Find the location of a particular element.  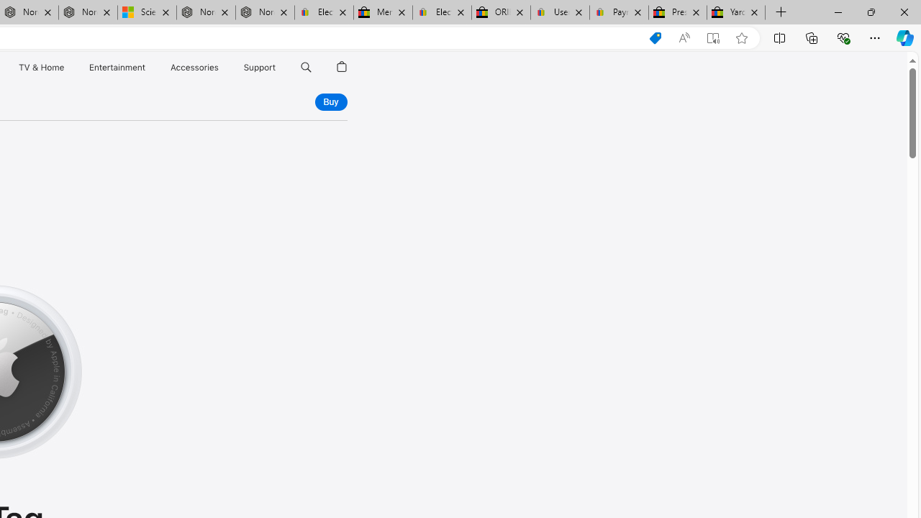

Class: globalnav-submenu-trigger-item is located at coordinates (279, 68).